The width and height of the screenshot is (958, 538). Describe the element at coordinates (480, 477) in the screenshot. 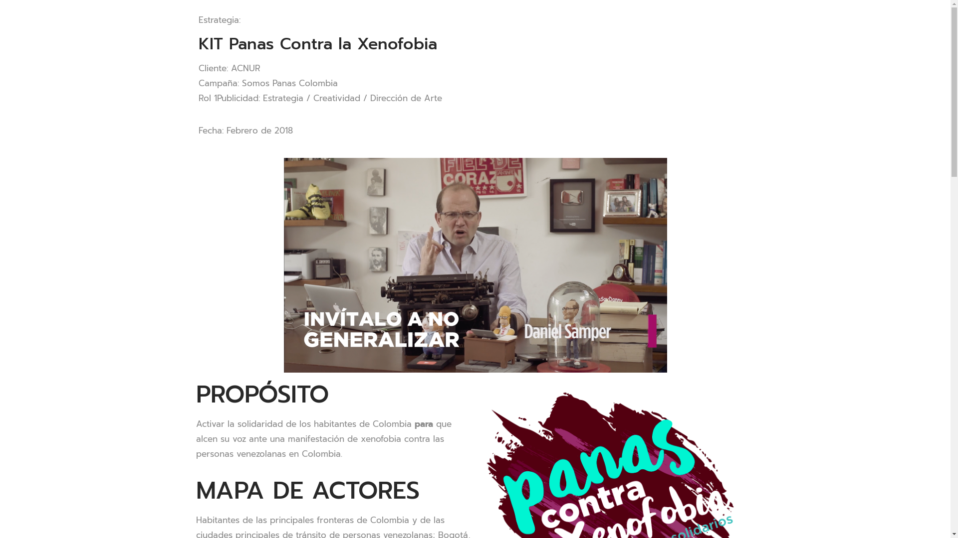

I see `Audiovisual` at that location.